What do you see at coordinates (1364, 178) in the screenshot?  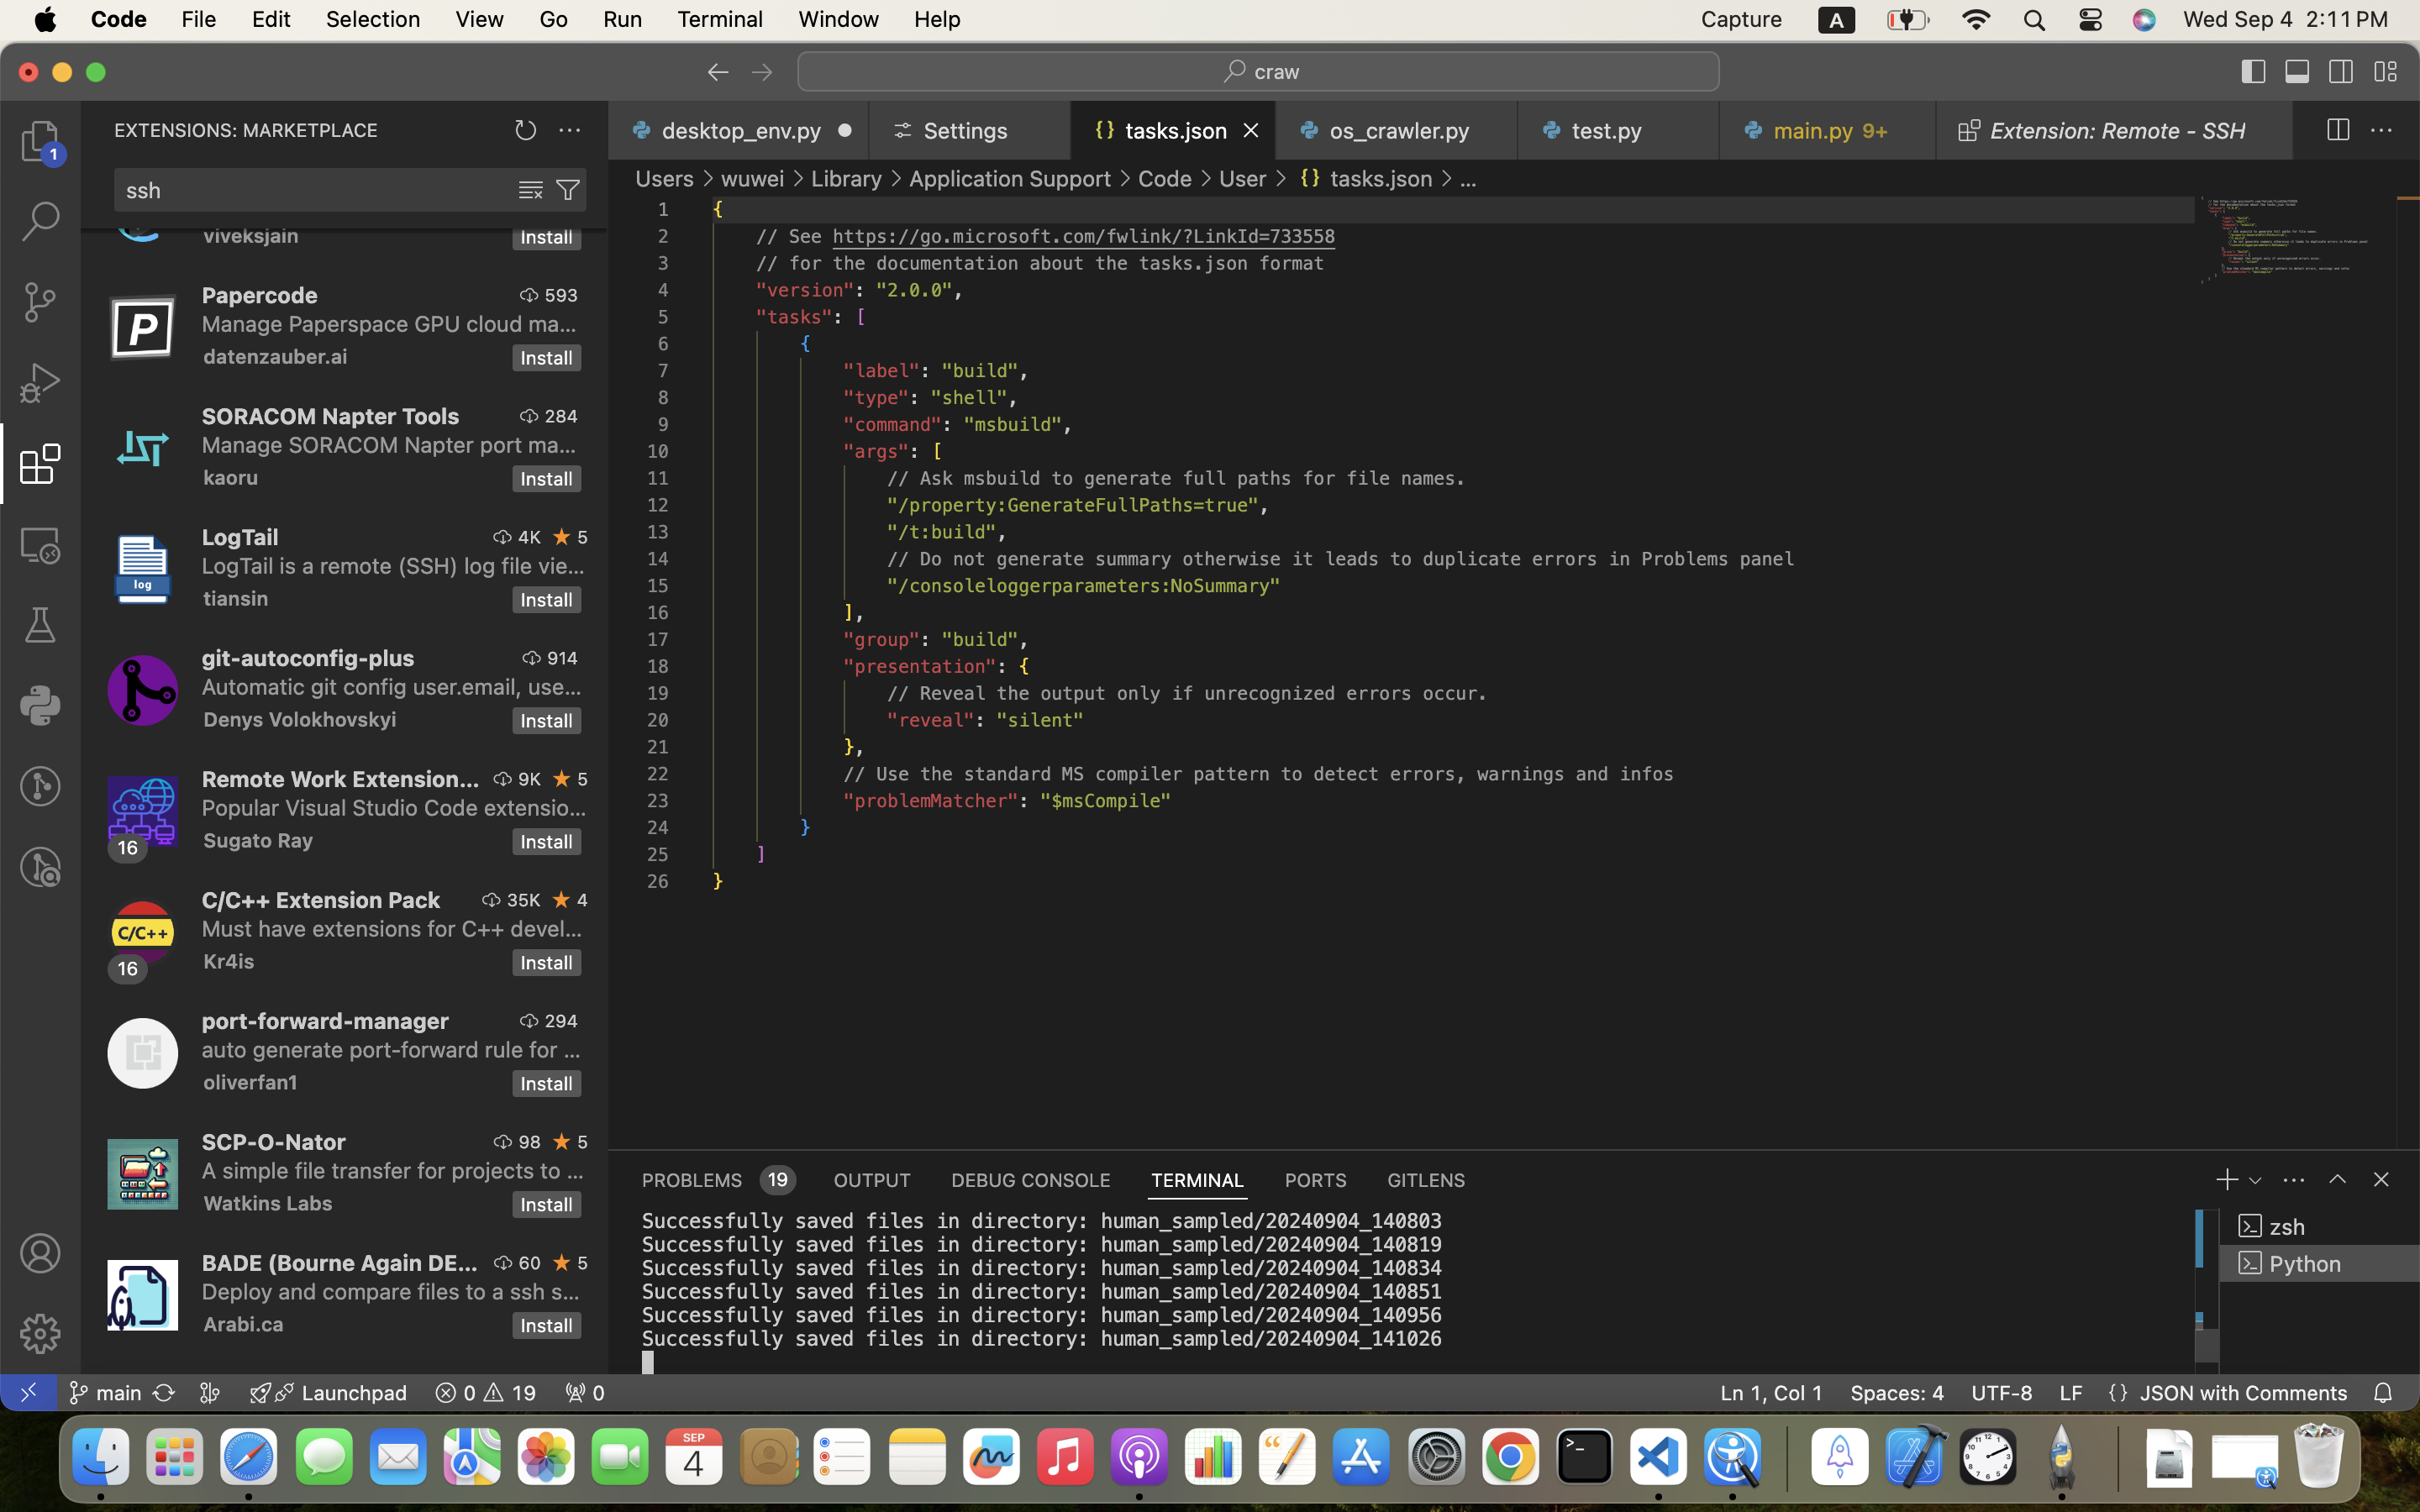 I see `tasks.json ` at bounding box center [1364, 178].